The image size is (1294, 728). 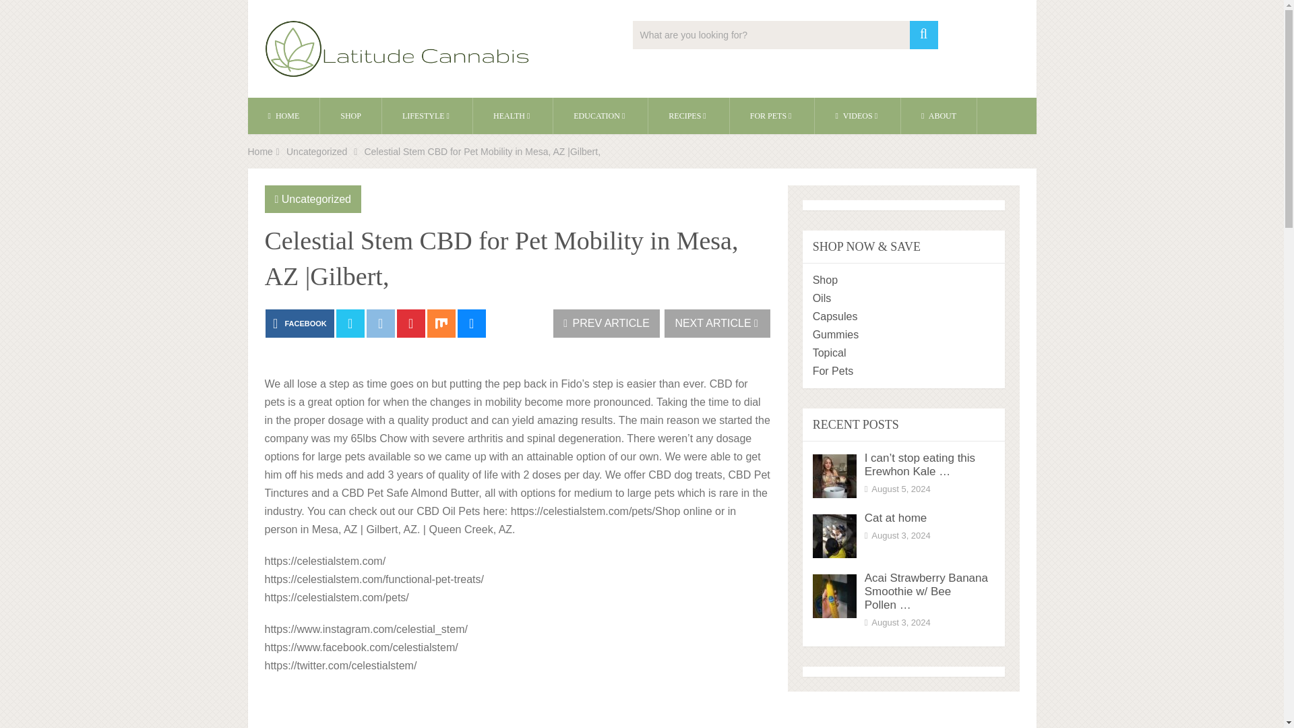 What do you see at coordinates (607, 324) in the screenshot?
I see `PREV ARTICLE` at bounding box center [607, 324].